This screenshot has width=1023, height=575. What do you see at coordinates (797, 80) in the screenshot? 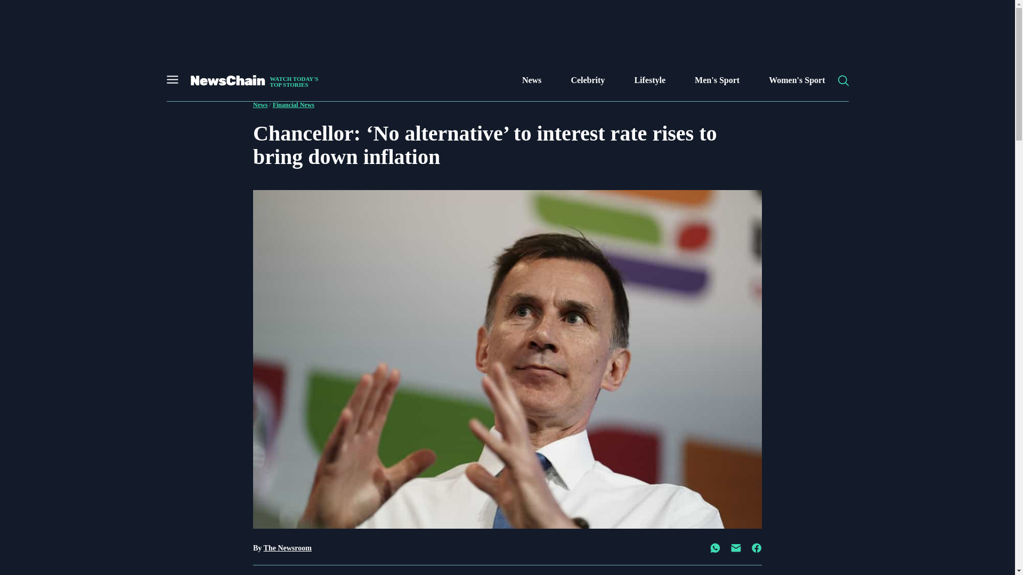
I see `The Newsroom` at bounding box center [797, 80].